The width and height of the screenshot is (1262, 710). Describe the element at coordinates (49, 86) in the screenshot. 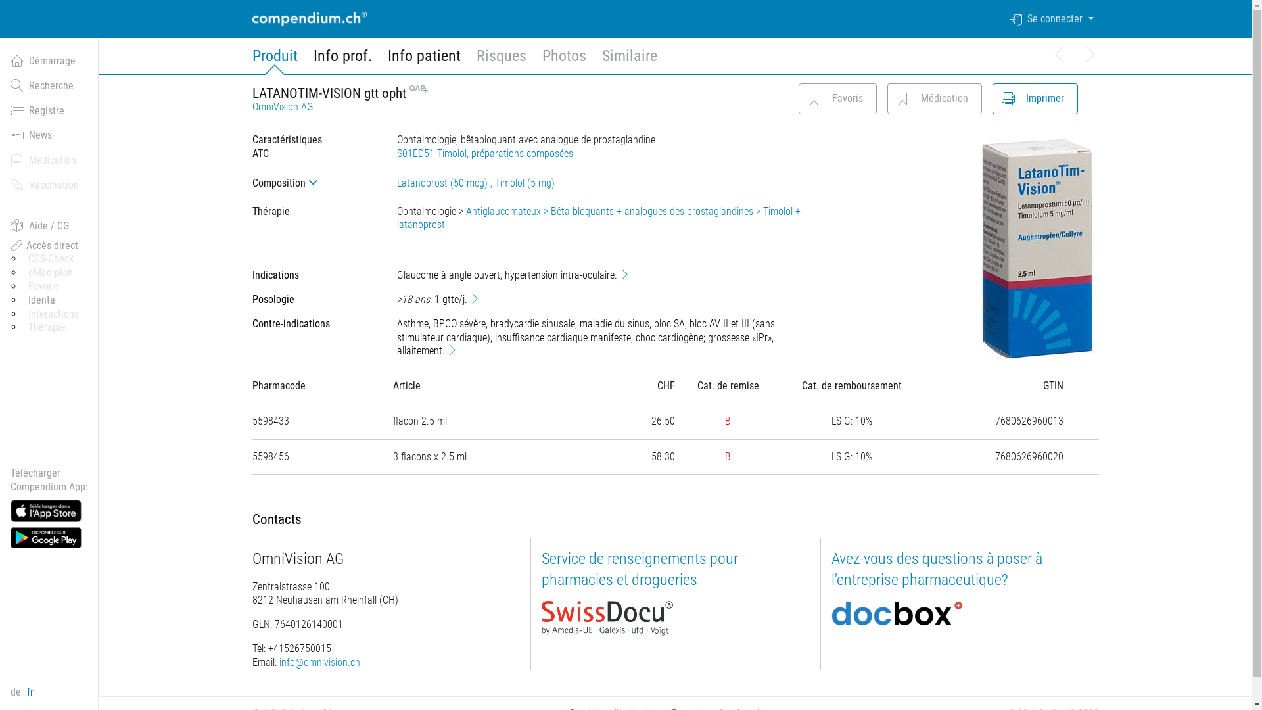

I see `Recherche` at that location.